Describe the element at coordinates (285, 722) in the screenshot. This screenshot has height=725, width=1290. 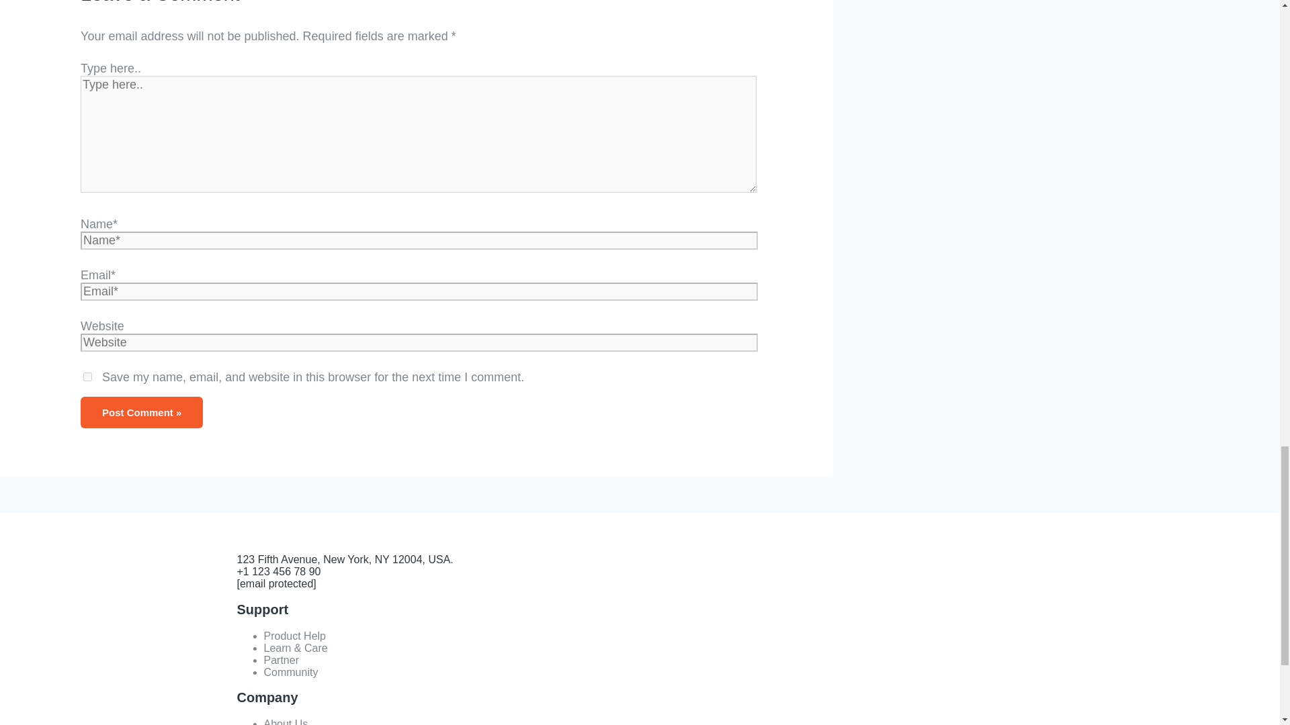
I see `About Us` at that location.